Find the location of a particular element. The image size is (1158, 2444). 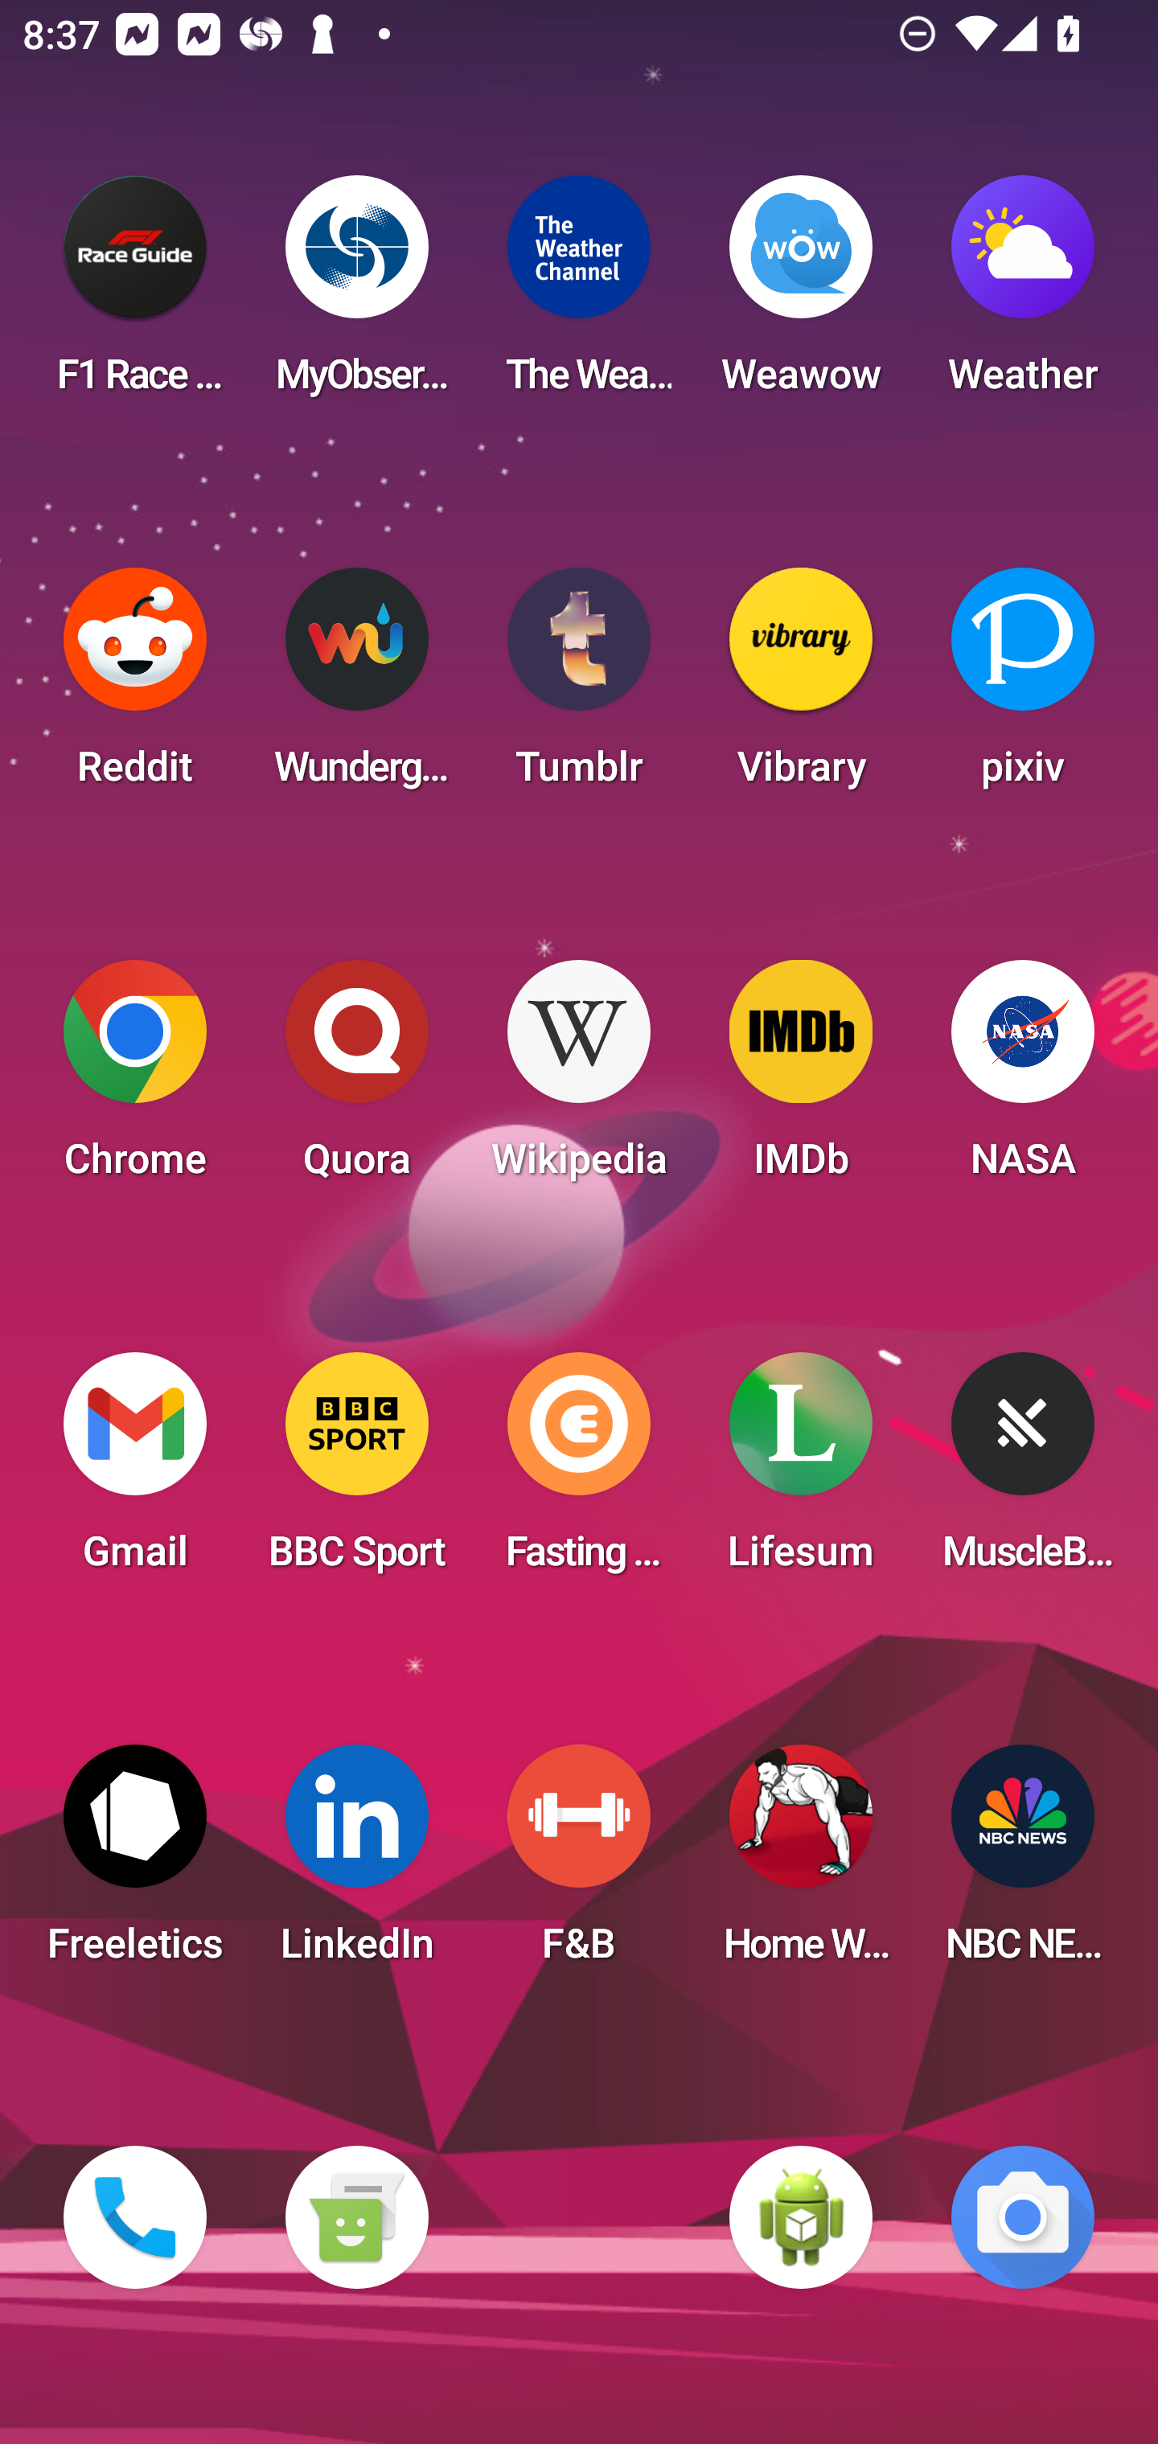

Chrome is located at coordinates (135, 1079).